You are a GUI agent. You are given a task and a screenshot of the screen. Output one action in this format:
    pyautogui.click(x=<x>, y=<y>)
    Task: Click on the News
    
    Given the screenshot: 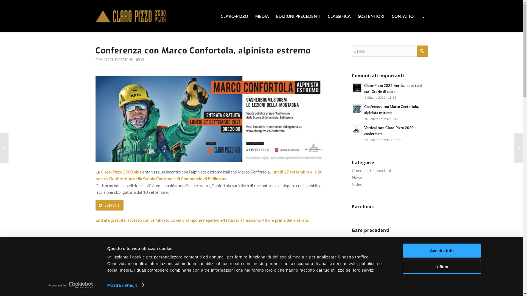 What is the action you would take?
    pyautogui.click(x=357, y=177)
    